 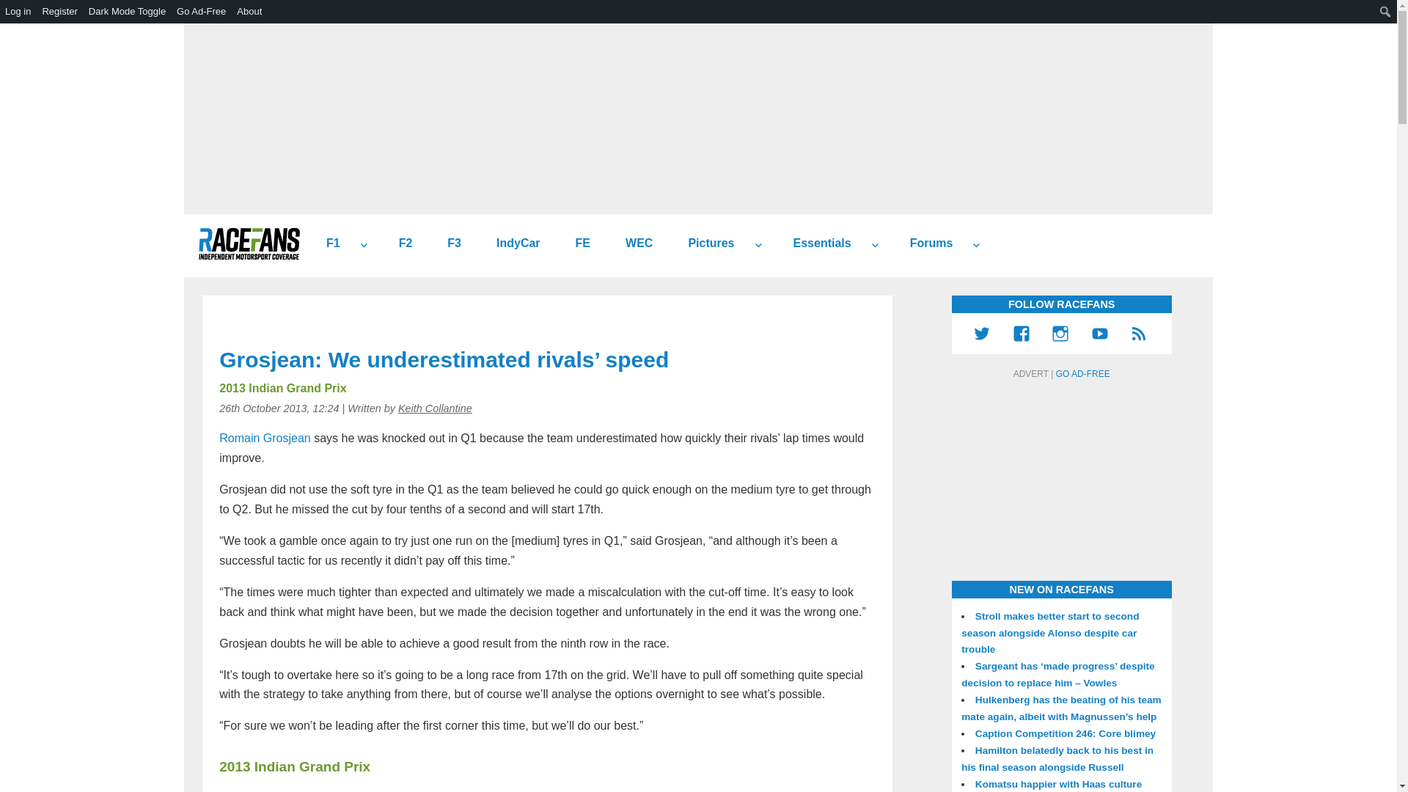 I want to click on IndyCar, so click(x=512, y=243).